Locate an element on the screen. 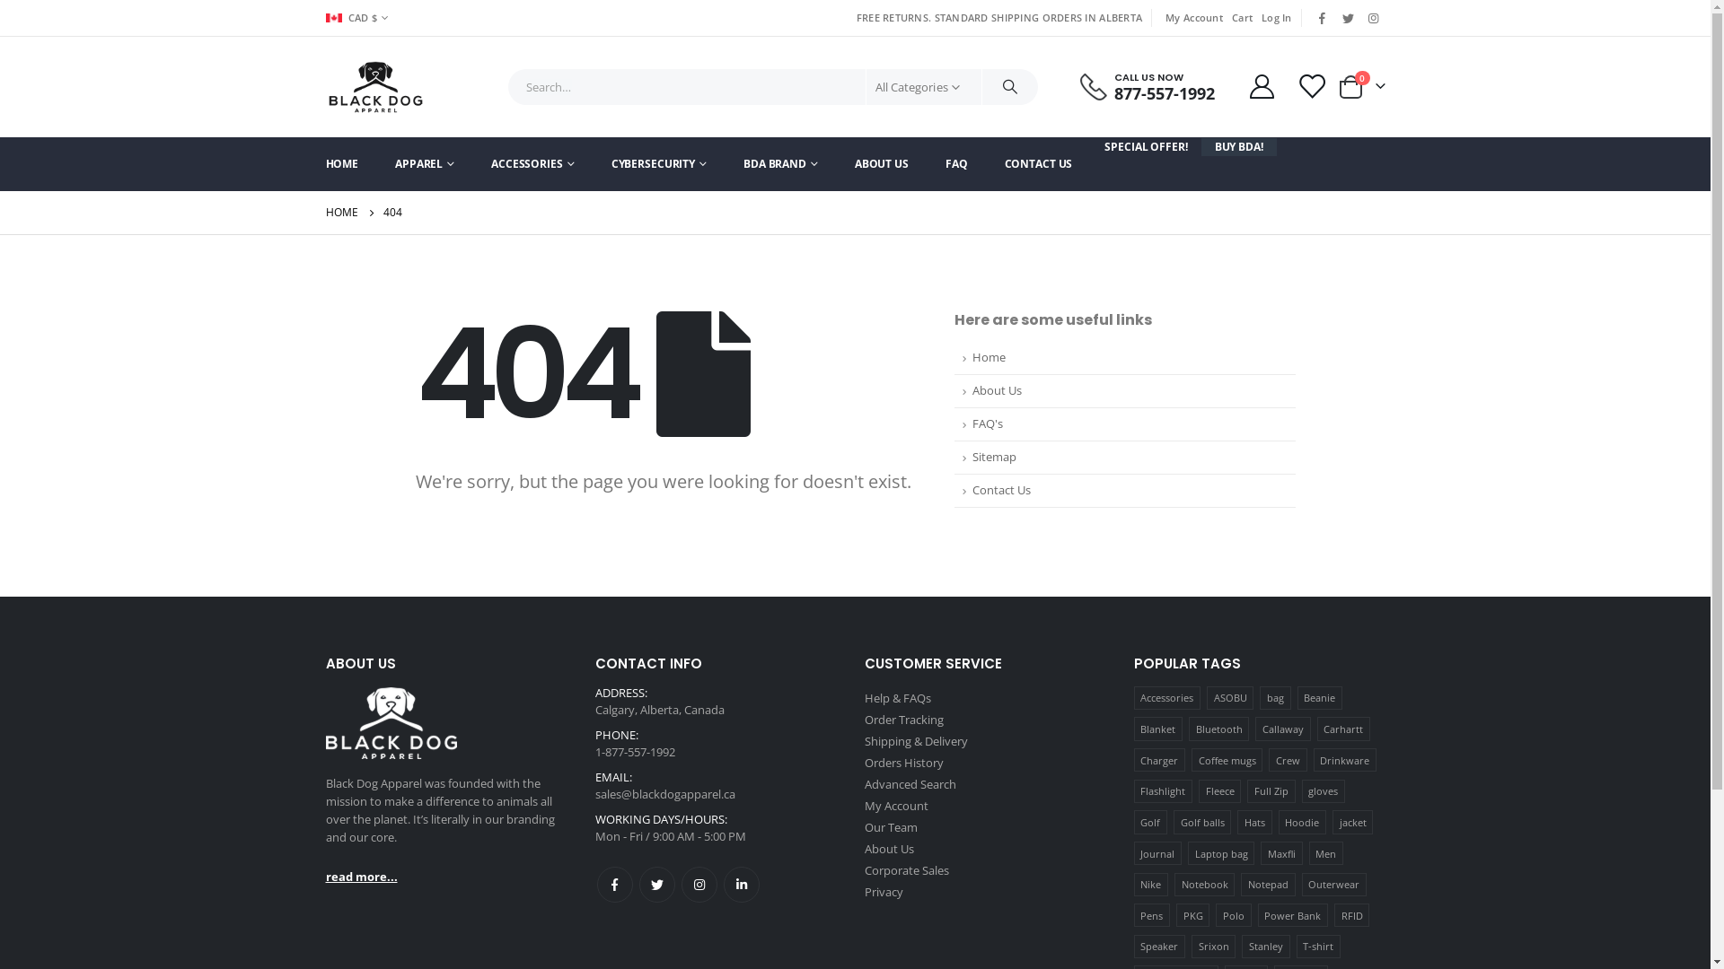  Blanket is located at coordinates (1157, 729).